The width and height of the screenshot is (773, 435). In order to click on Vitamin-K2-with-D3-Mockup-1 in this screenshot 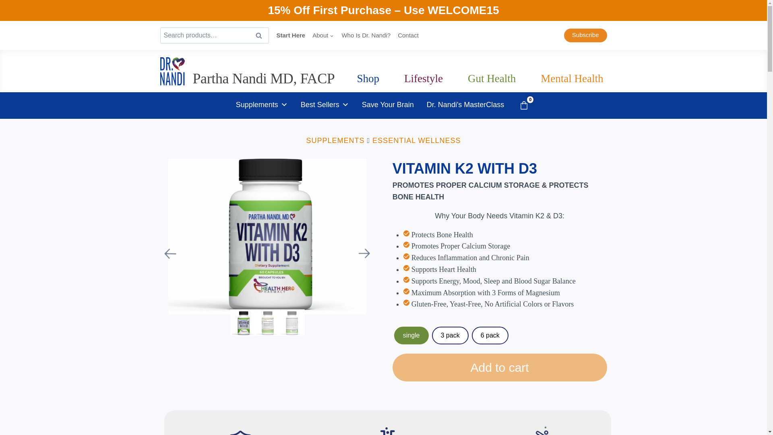, I will do `click(267, 236)`.